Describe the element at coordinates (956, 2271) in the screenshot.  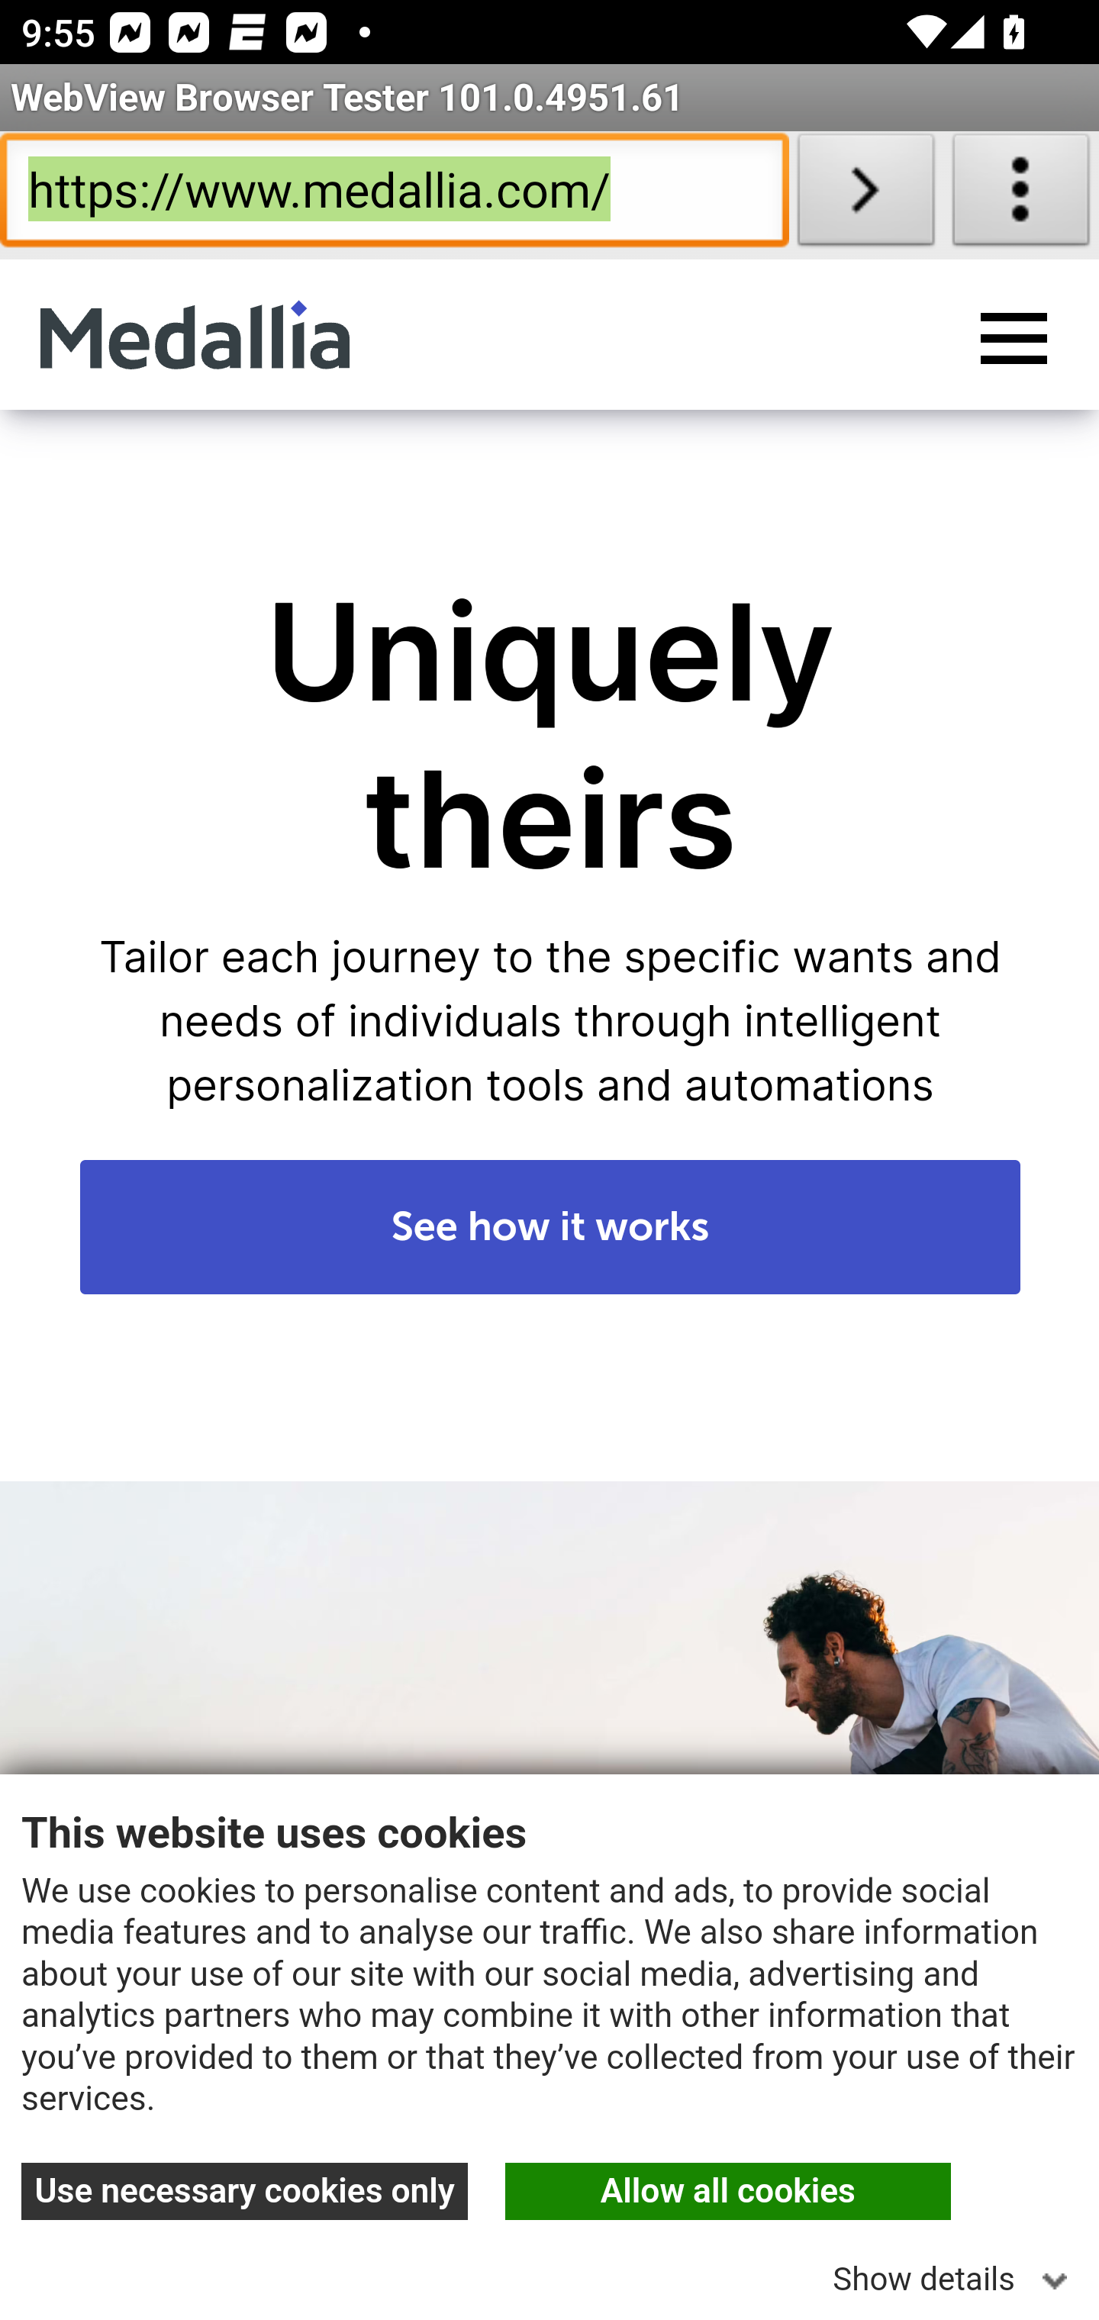
I see `Show details` at that location.